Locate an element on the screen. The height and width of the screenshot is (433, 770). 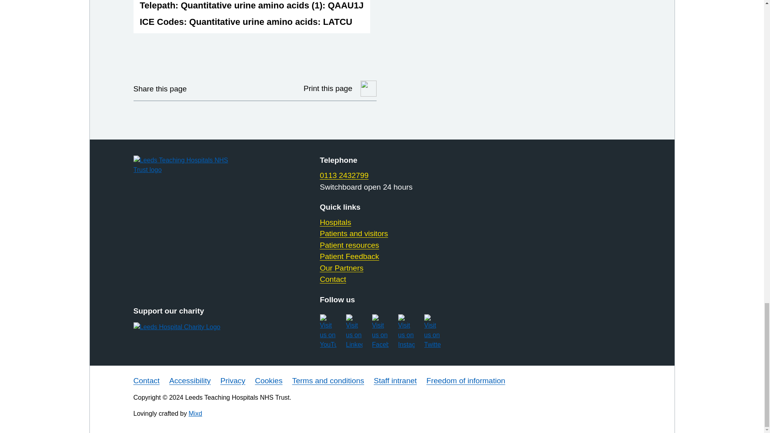
Leeds Hospital Charity is located at coordinates (190, 327).